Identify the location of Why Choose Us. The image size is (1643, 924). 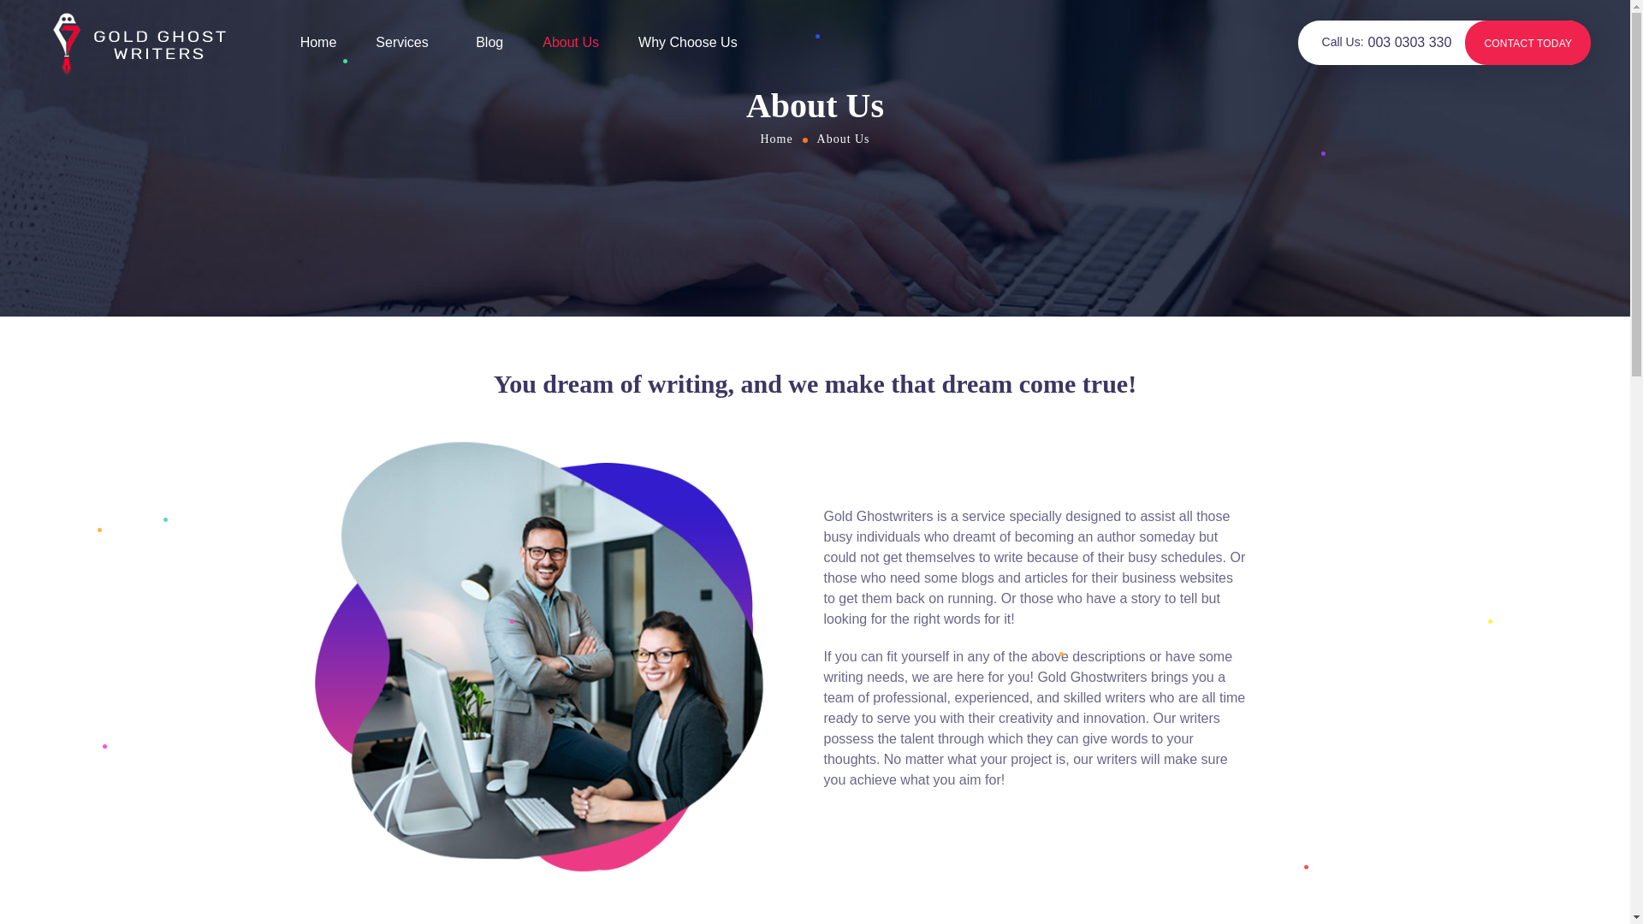
(688, 42).